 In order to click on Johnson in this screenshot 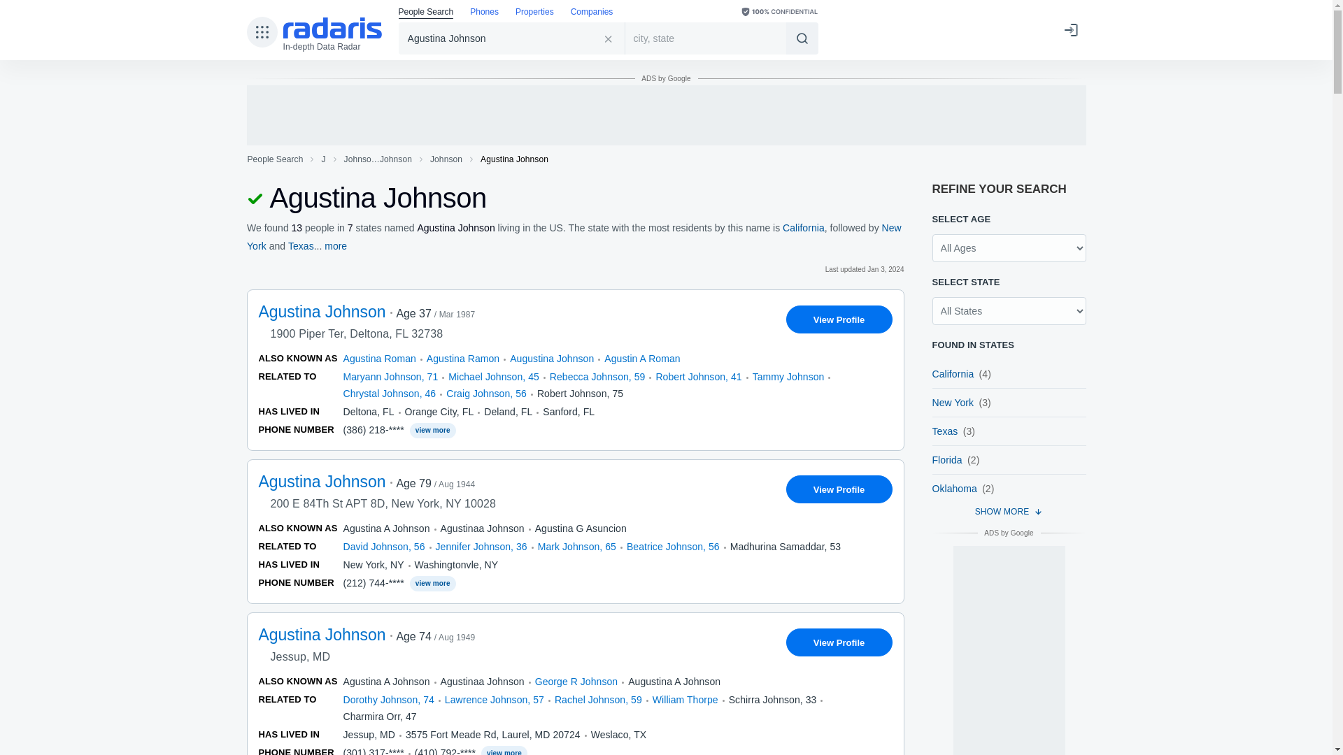, I will do `click(446, 159)`.